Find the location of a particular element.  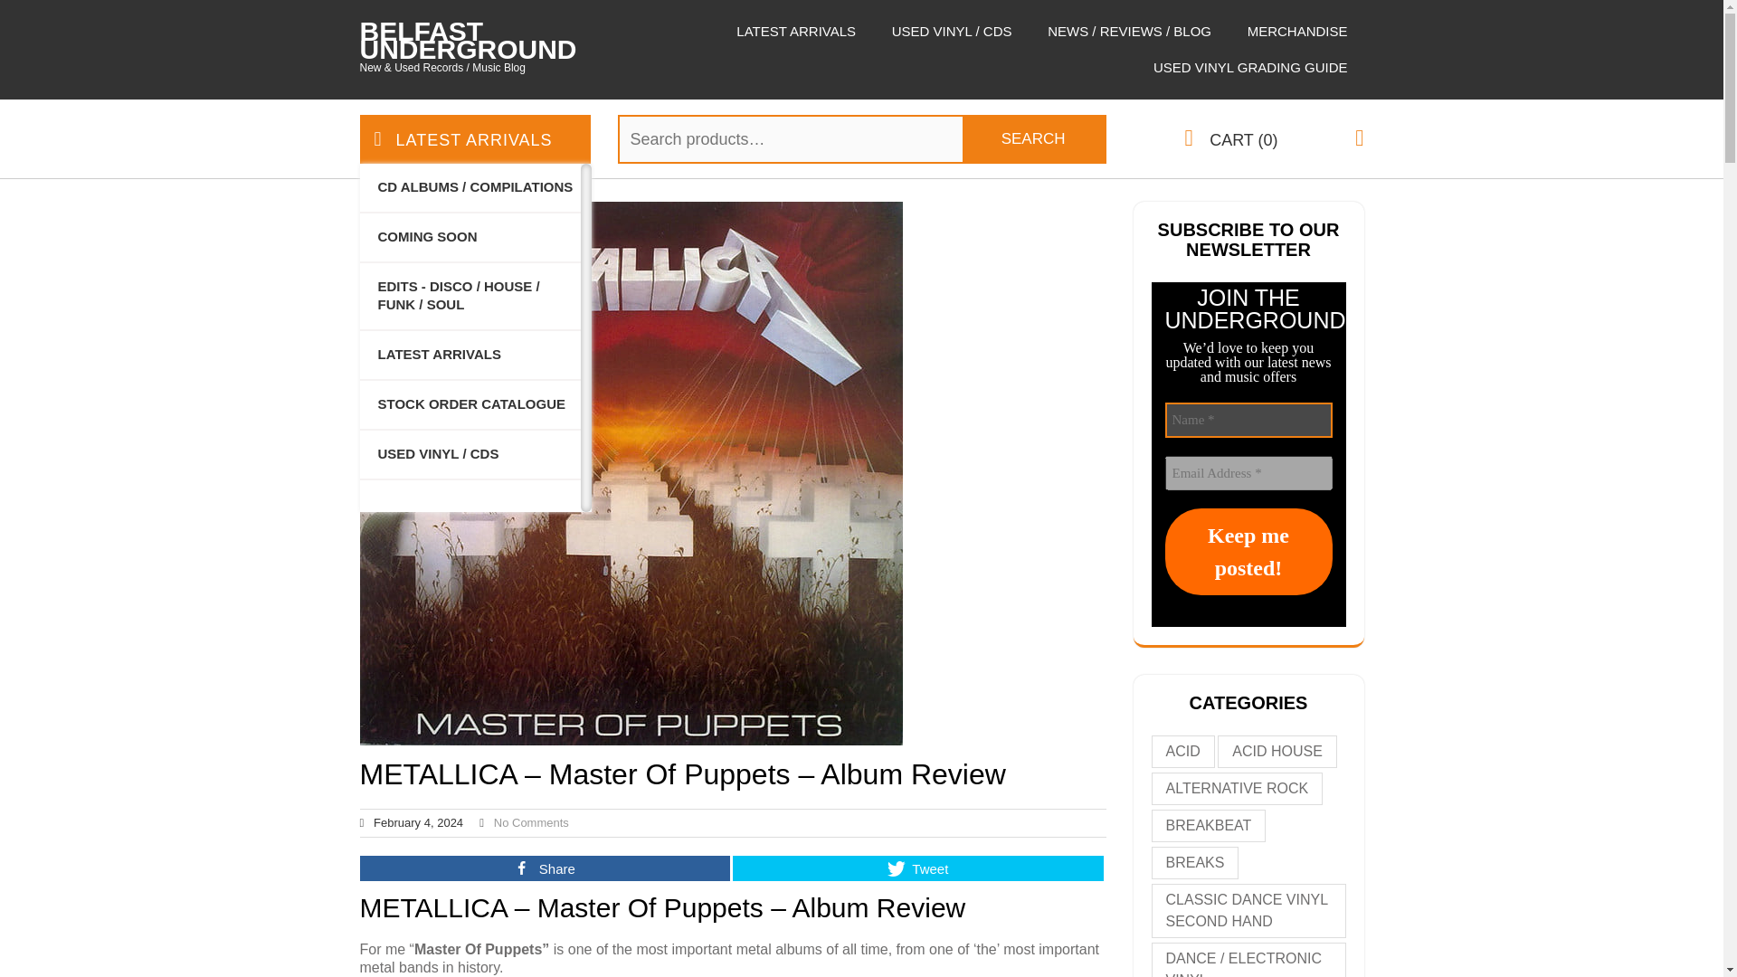

No Comments is located at coordinates (531, 821).